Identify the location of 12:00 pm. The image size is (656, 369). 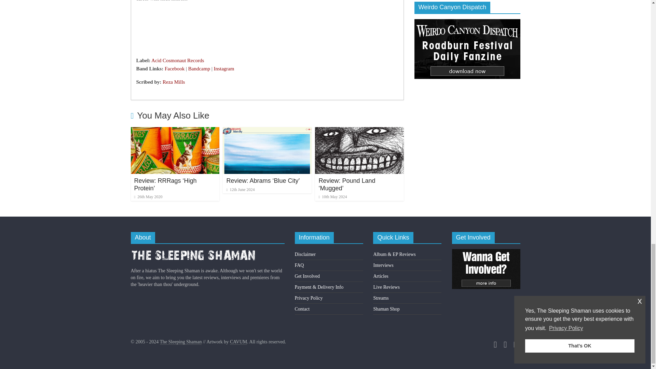
(148, 197).